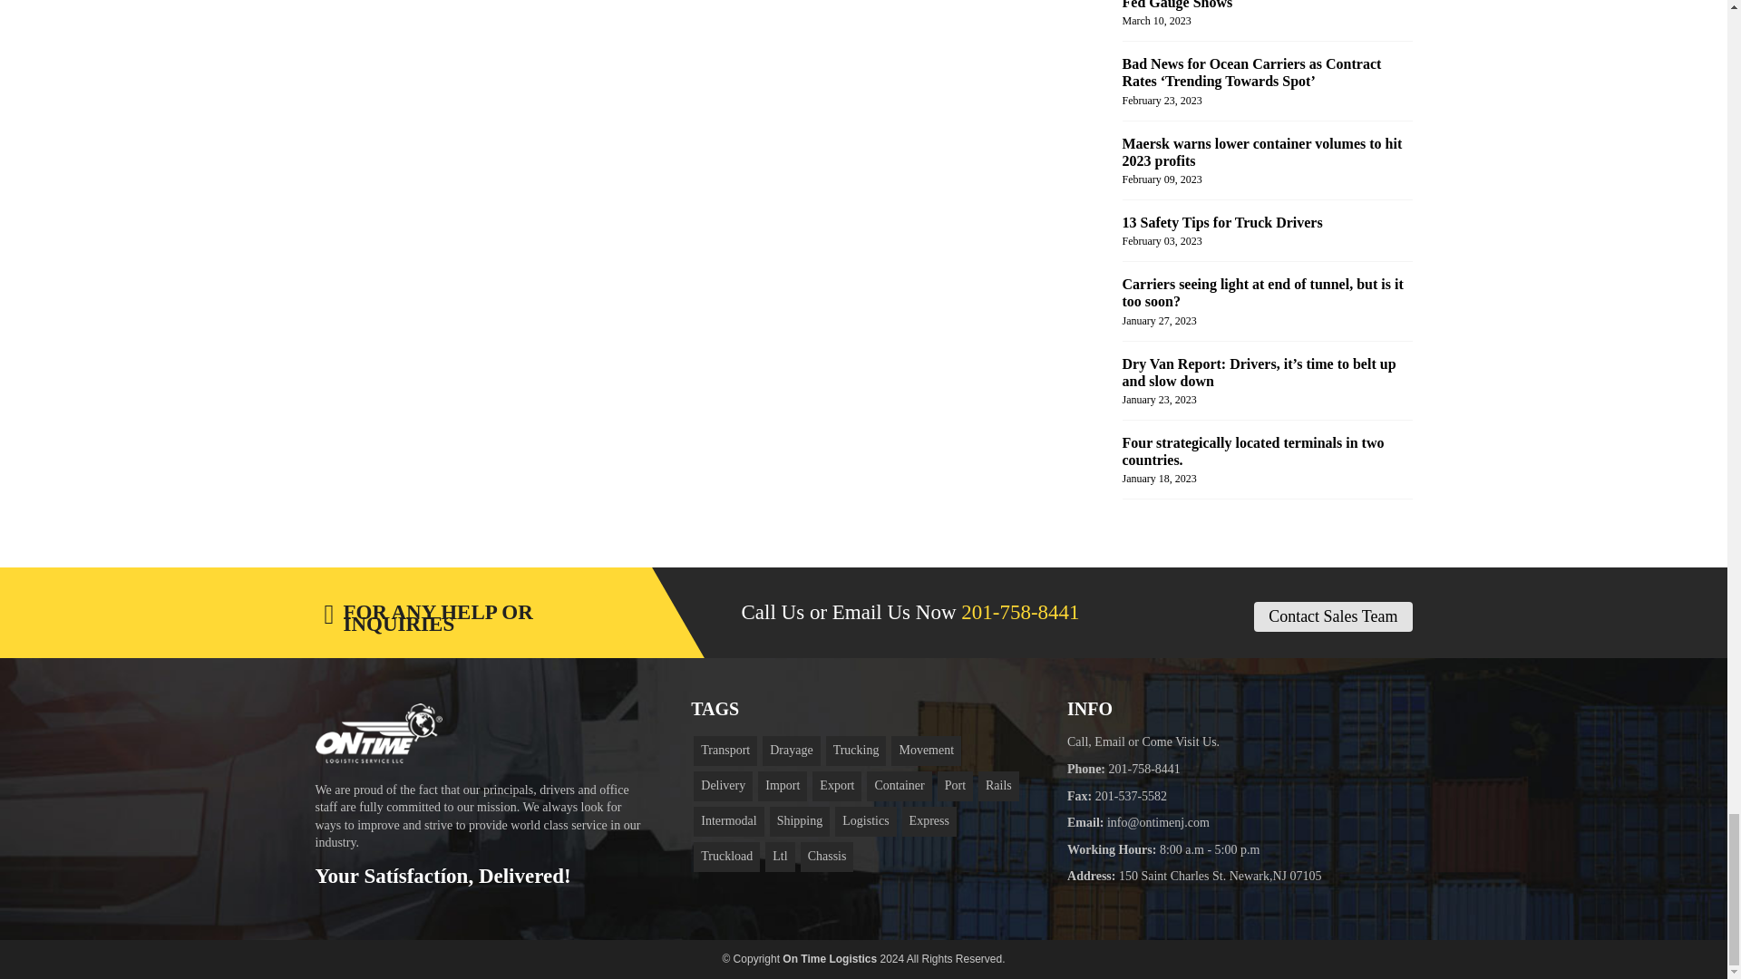 This screenshot has width=1741, height=979. I want to click on Contact Our Sales Team, so click(1333, 616).